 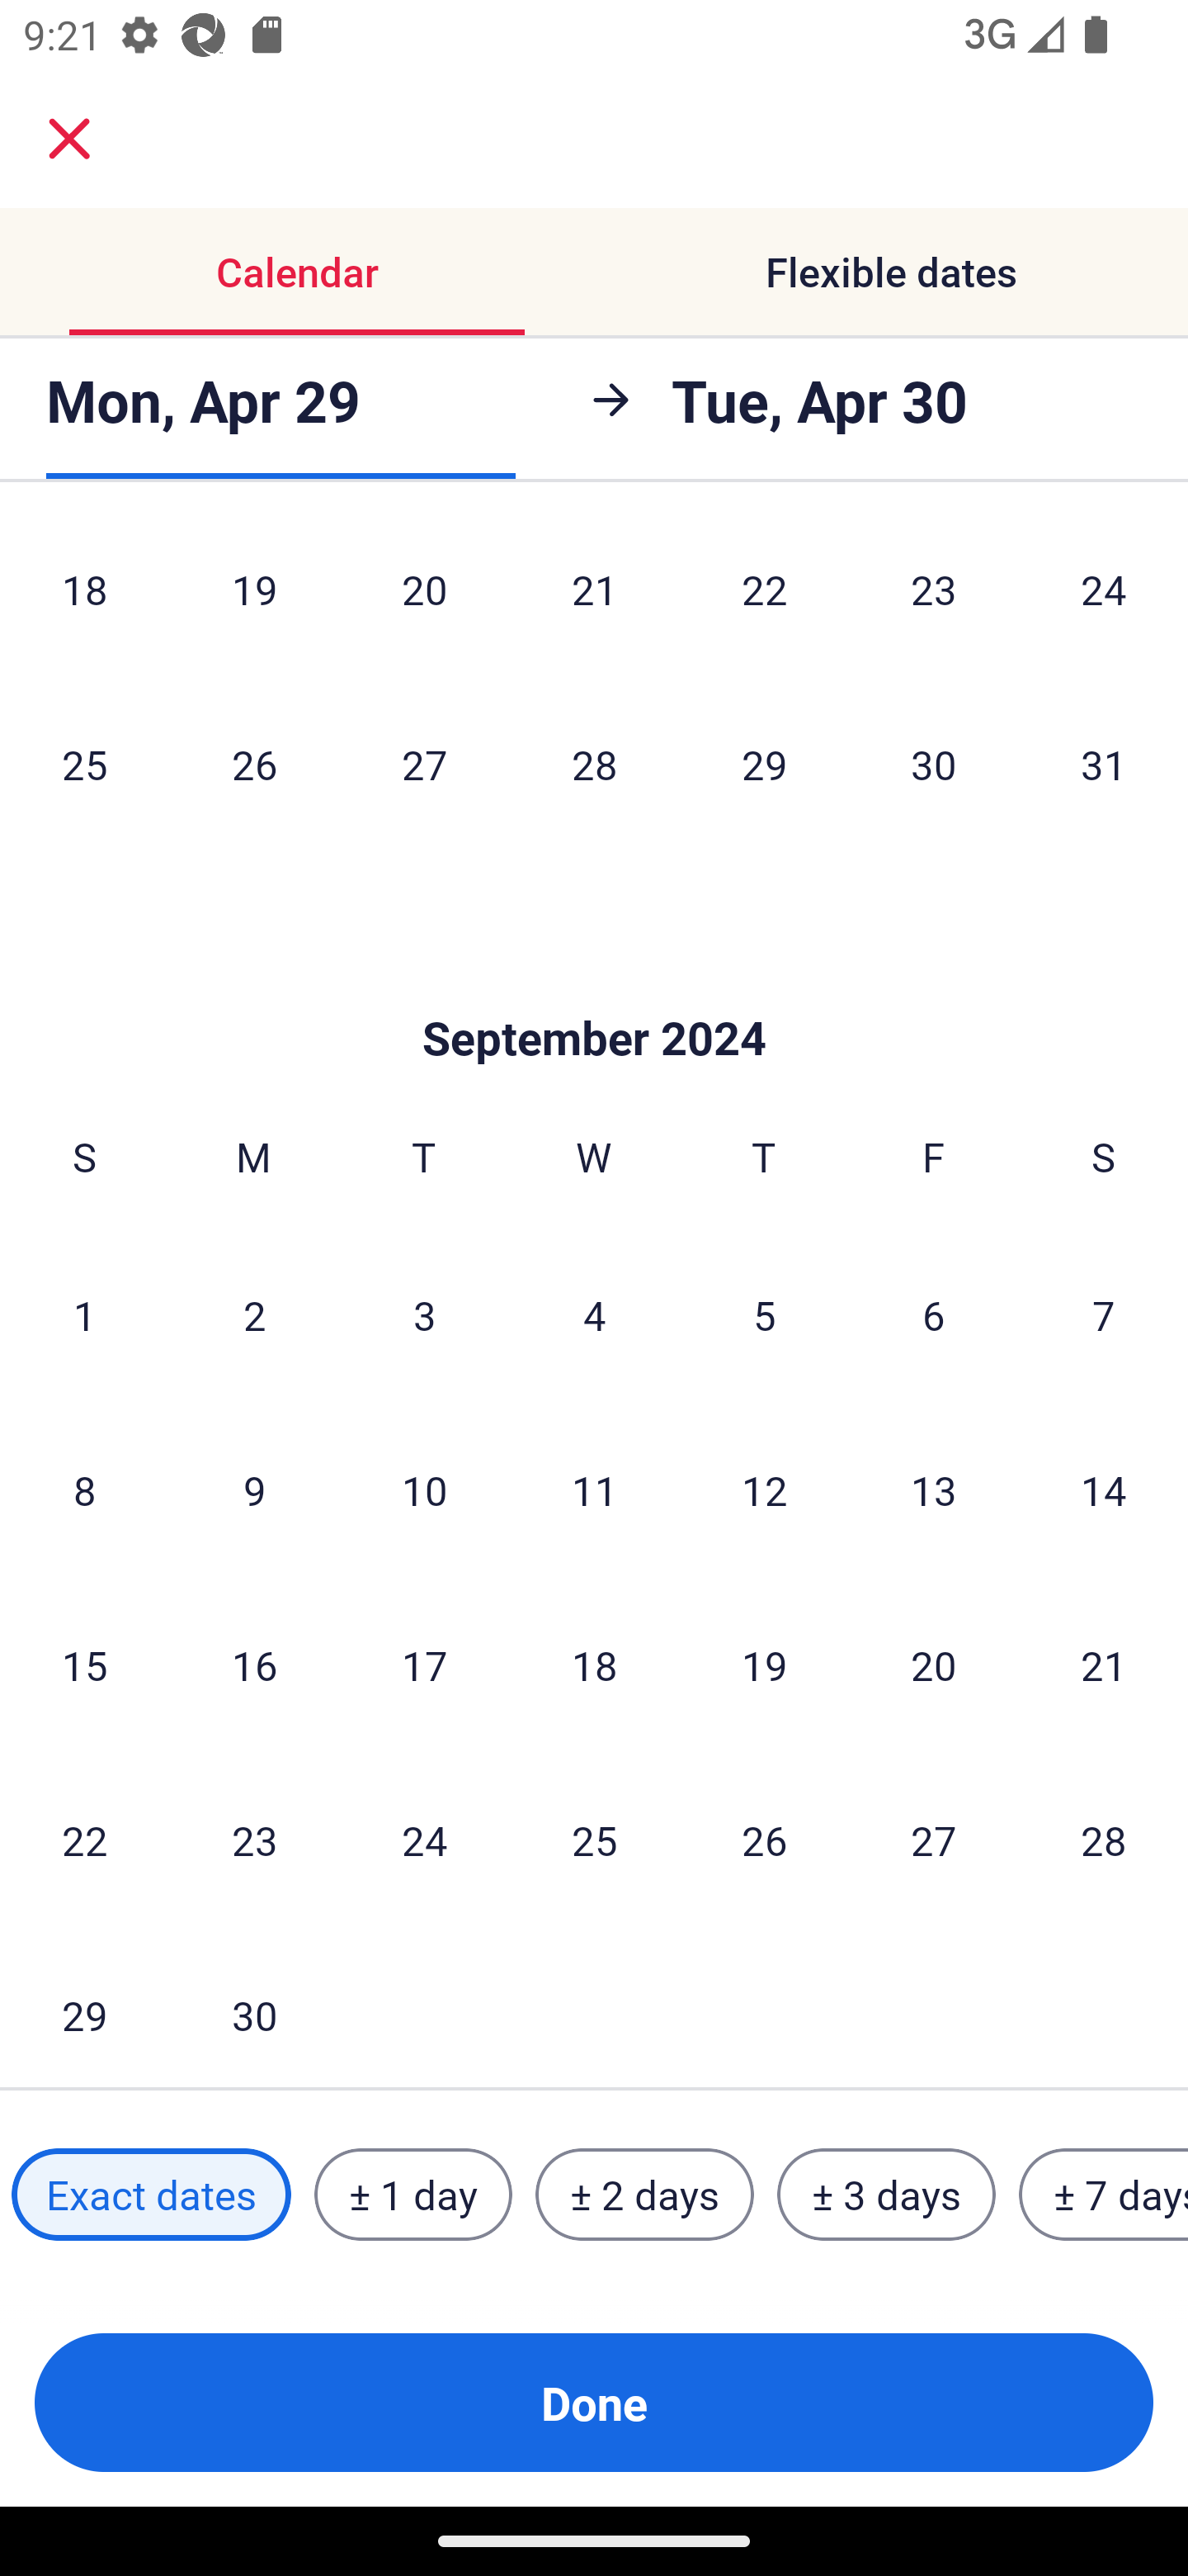 I want to click on 23 Monday, September 23, 2024, so click(x=254, y=1839).